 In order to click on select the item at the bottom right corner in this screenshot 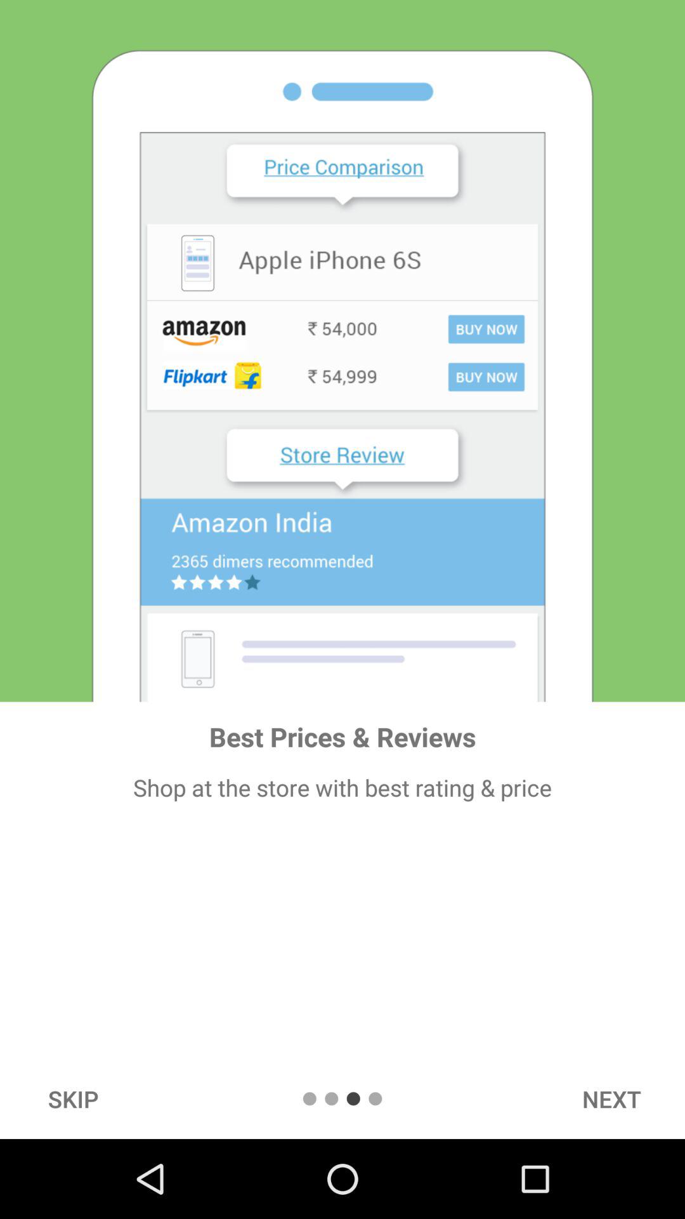, I will do `click(611, 1098)`.